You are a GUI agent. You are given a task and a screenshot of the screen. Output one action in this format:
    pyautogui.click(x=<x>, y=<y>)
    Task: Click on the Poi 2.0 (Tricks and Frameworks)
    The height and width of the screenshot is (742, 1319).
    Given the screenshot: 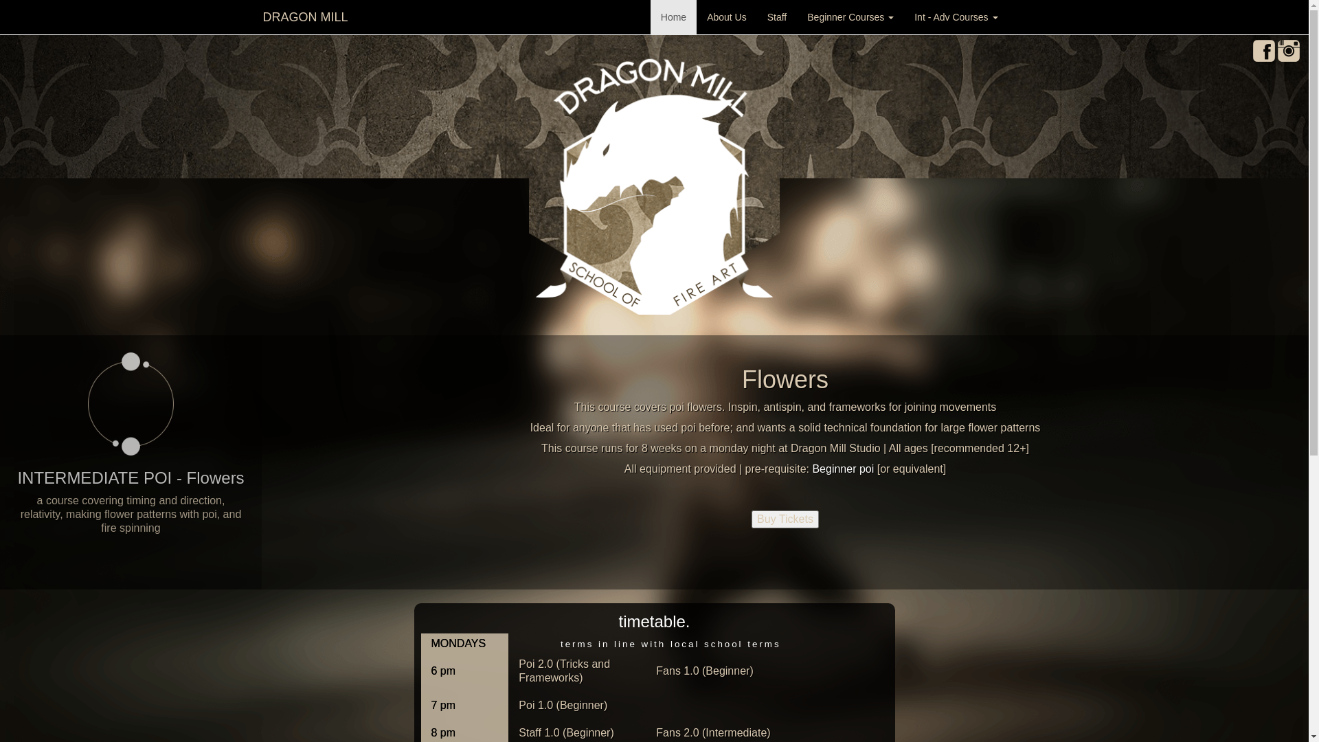 What is the action you would take?
    pyautogui.click(x=577, y=671)
    